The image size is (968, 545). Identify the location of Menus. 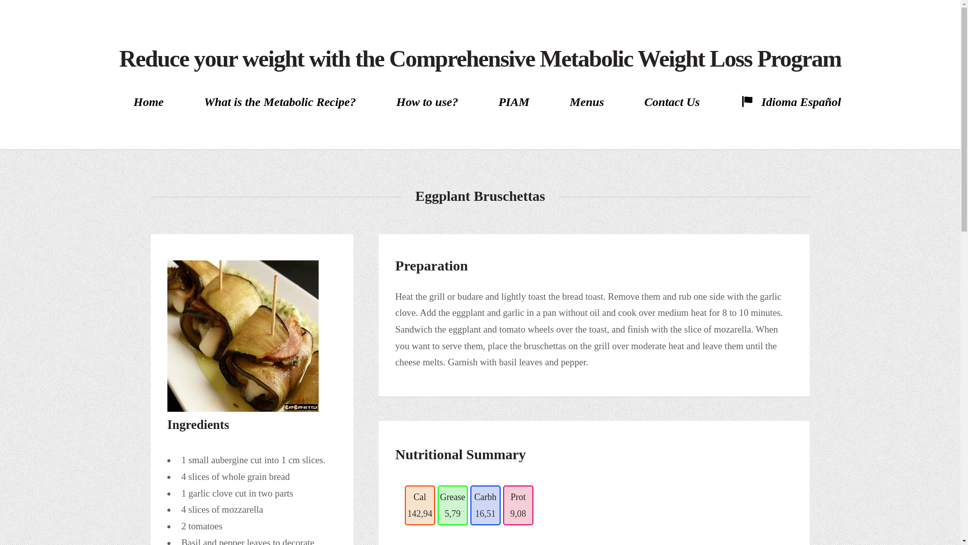
(586, 102).